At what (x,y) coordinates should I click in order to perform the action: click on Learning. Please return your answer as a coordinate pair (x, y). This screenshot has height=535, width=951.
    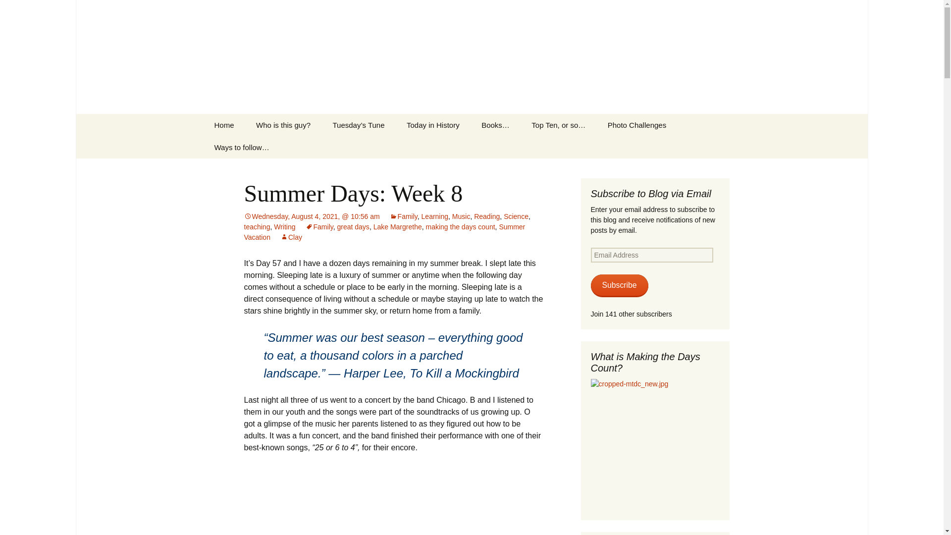
    Looking at the image, I should click on (435, 216).